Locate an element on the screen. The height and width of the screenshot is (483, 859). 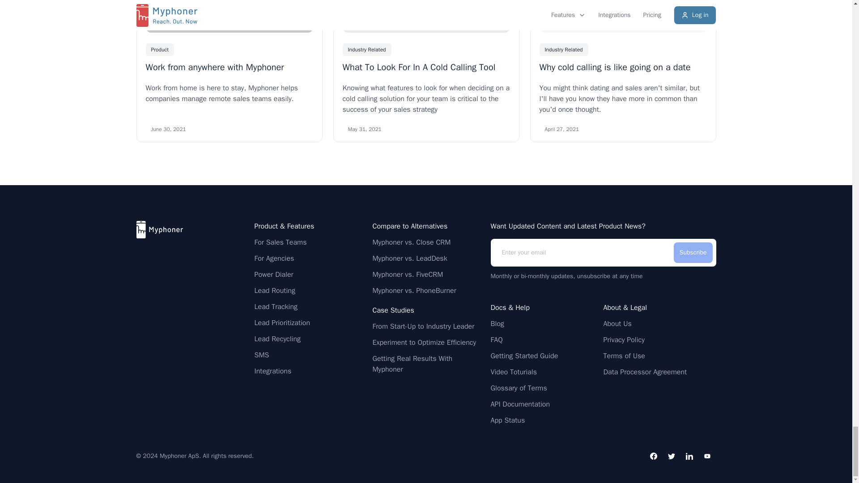
Experiment to Optimize Efficiency is located at coordinates (424, 342).